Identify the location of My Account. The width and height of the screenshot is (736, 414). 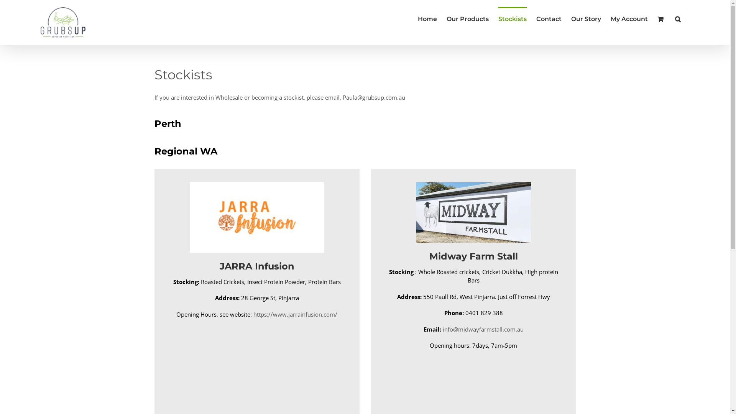
(629, 18).